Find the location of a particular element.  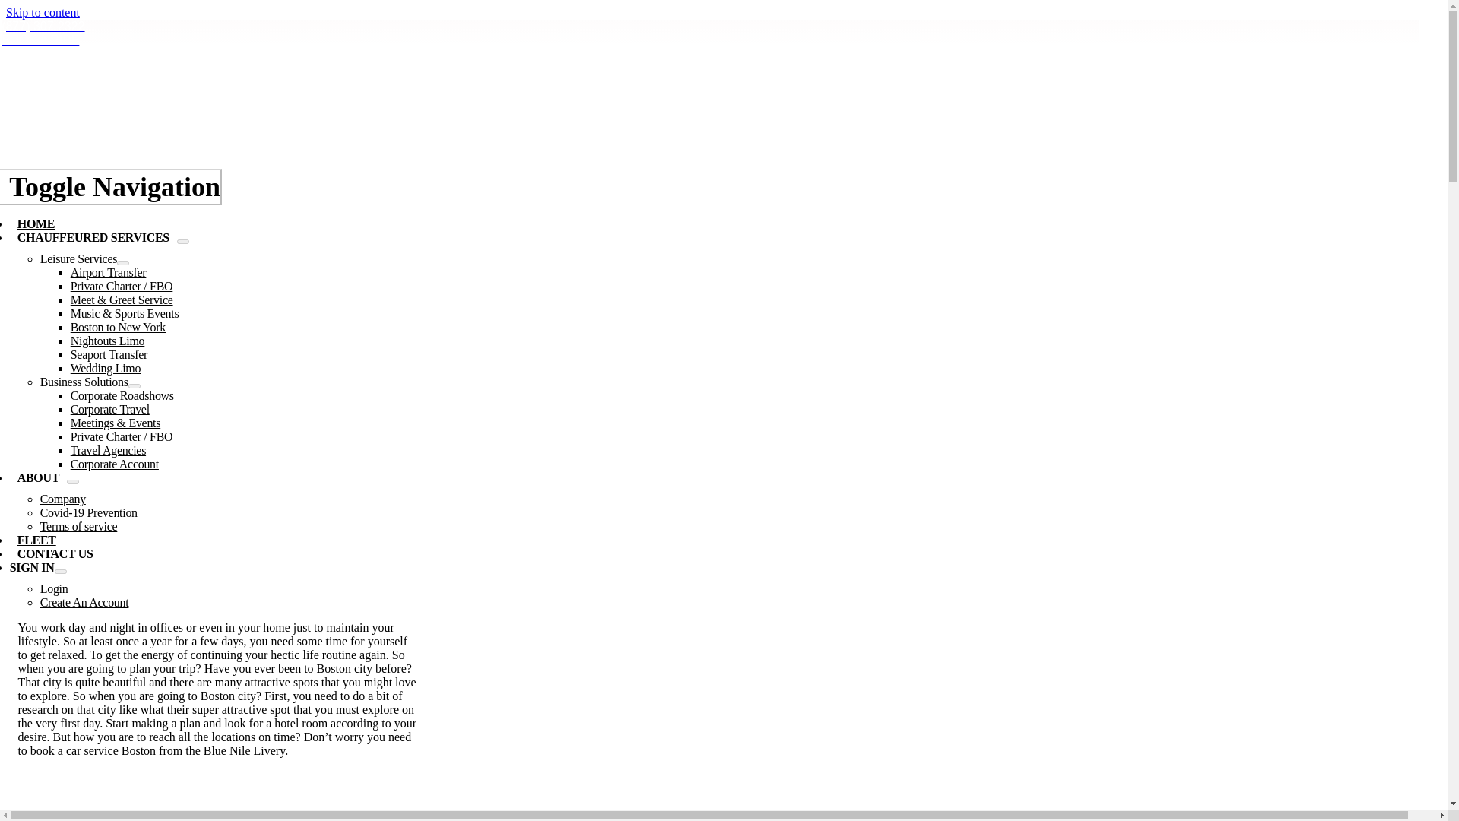

Seaport Transfer is located at coordinates (108, 354).